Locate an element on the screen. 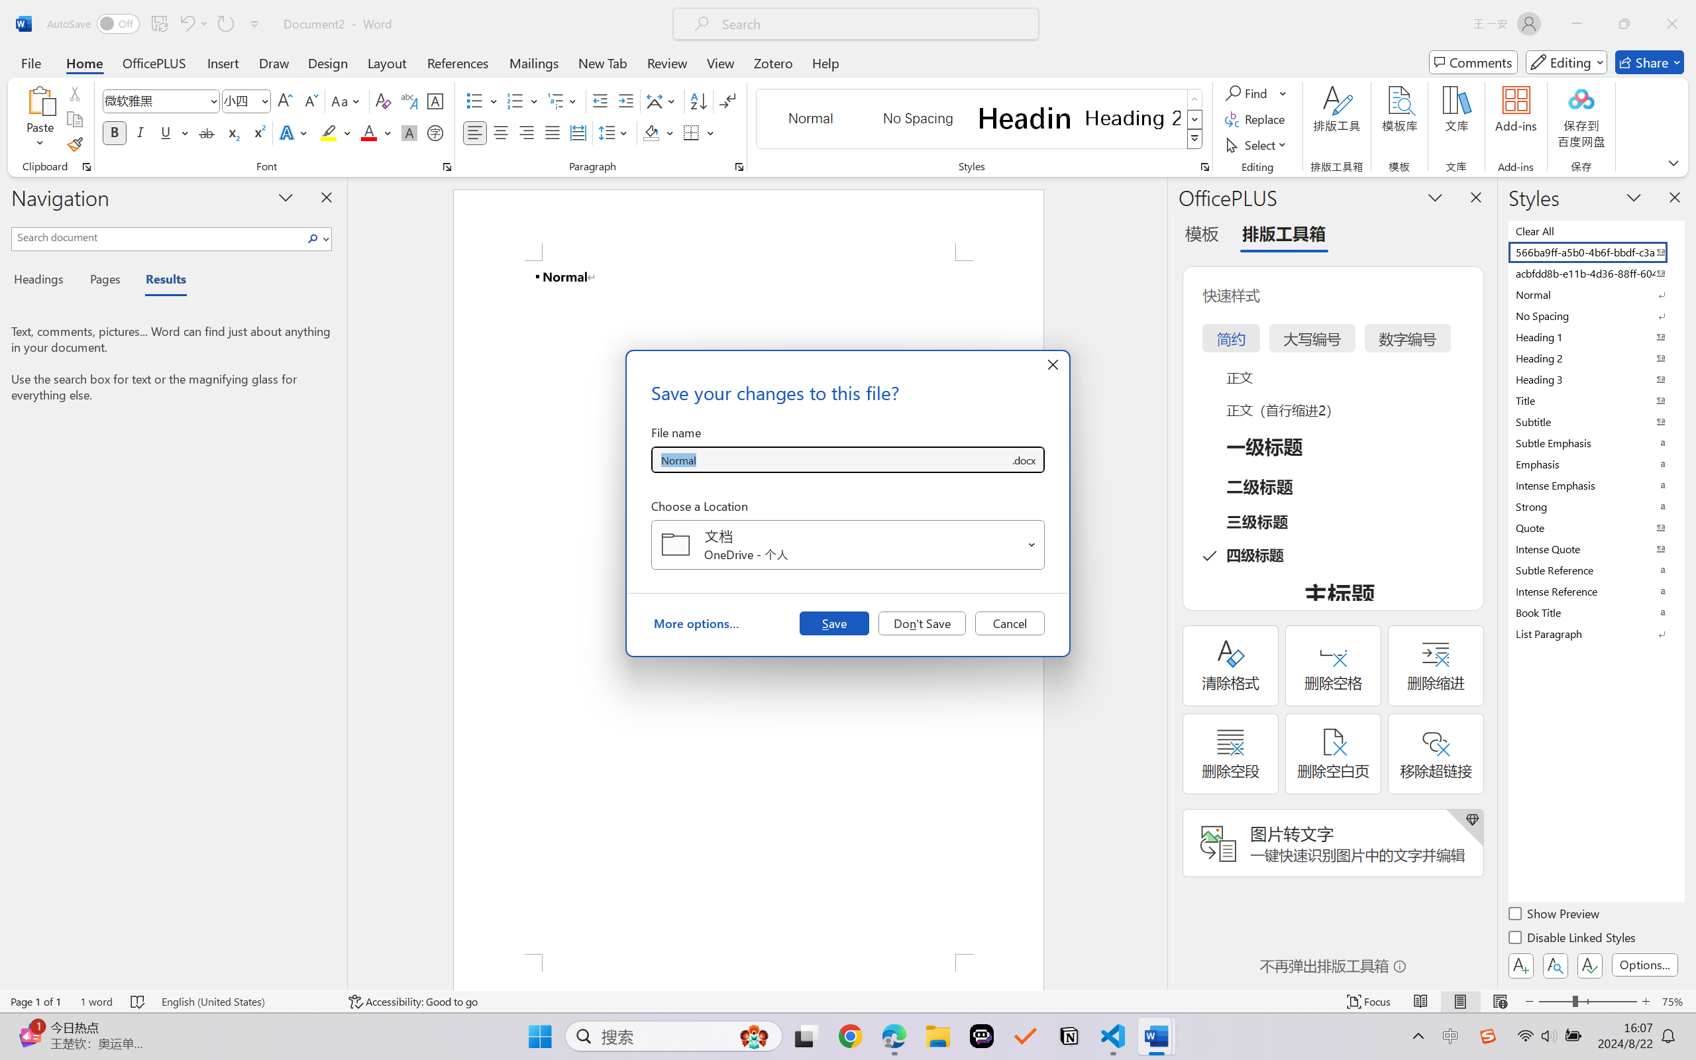  Zotero is located at coordinates (772, 62).